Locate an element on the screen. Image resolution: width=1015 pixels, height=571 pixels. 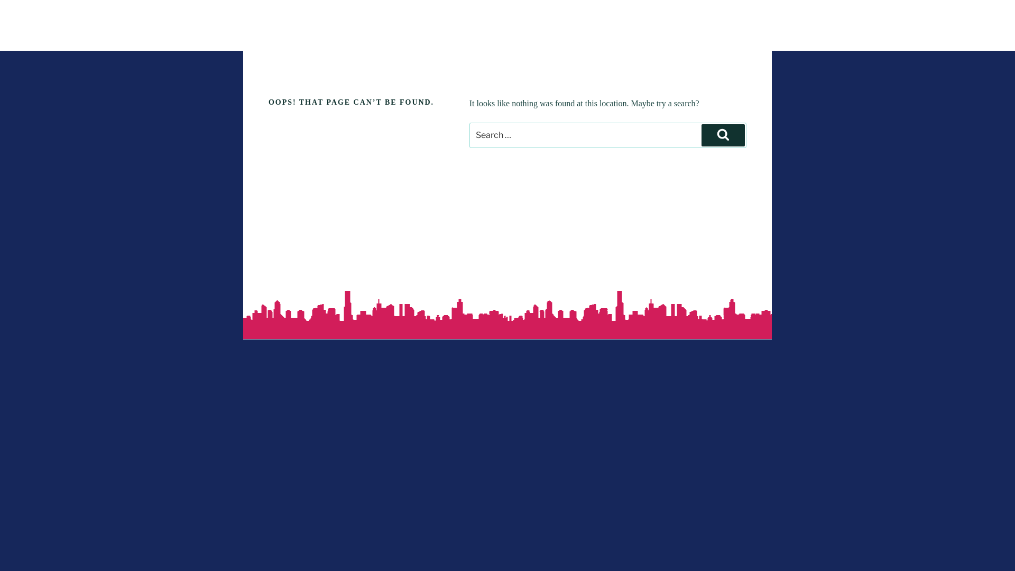
Search is located at coordinates (723, 135).